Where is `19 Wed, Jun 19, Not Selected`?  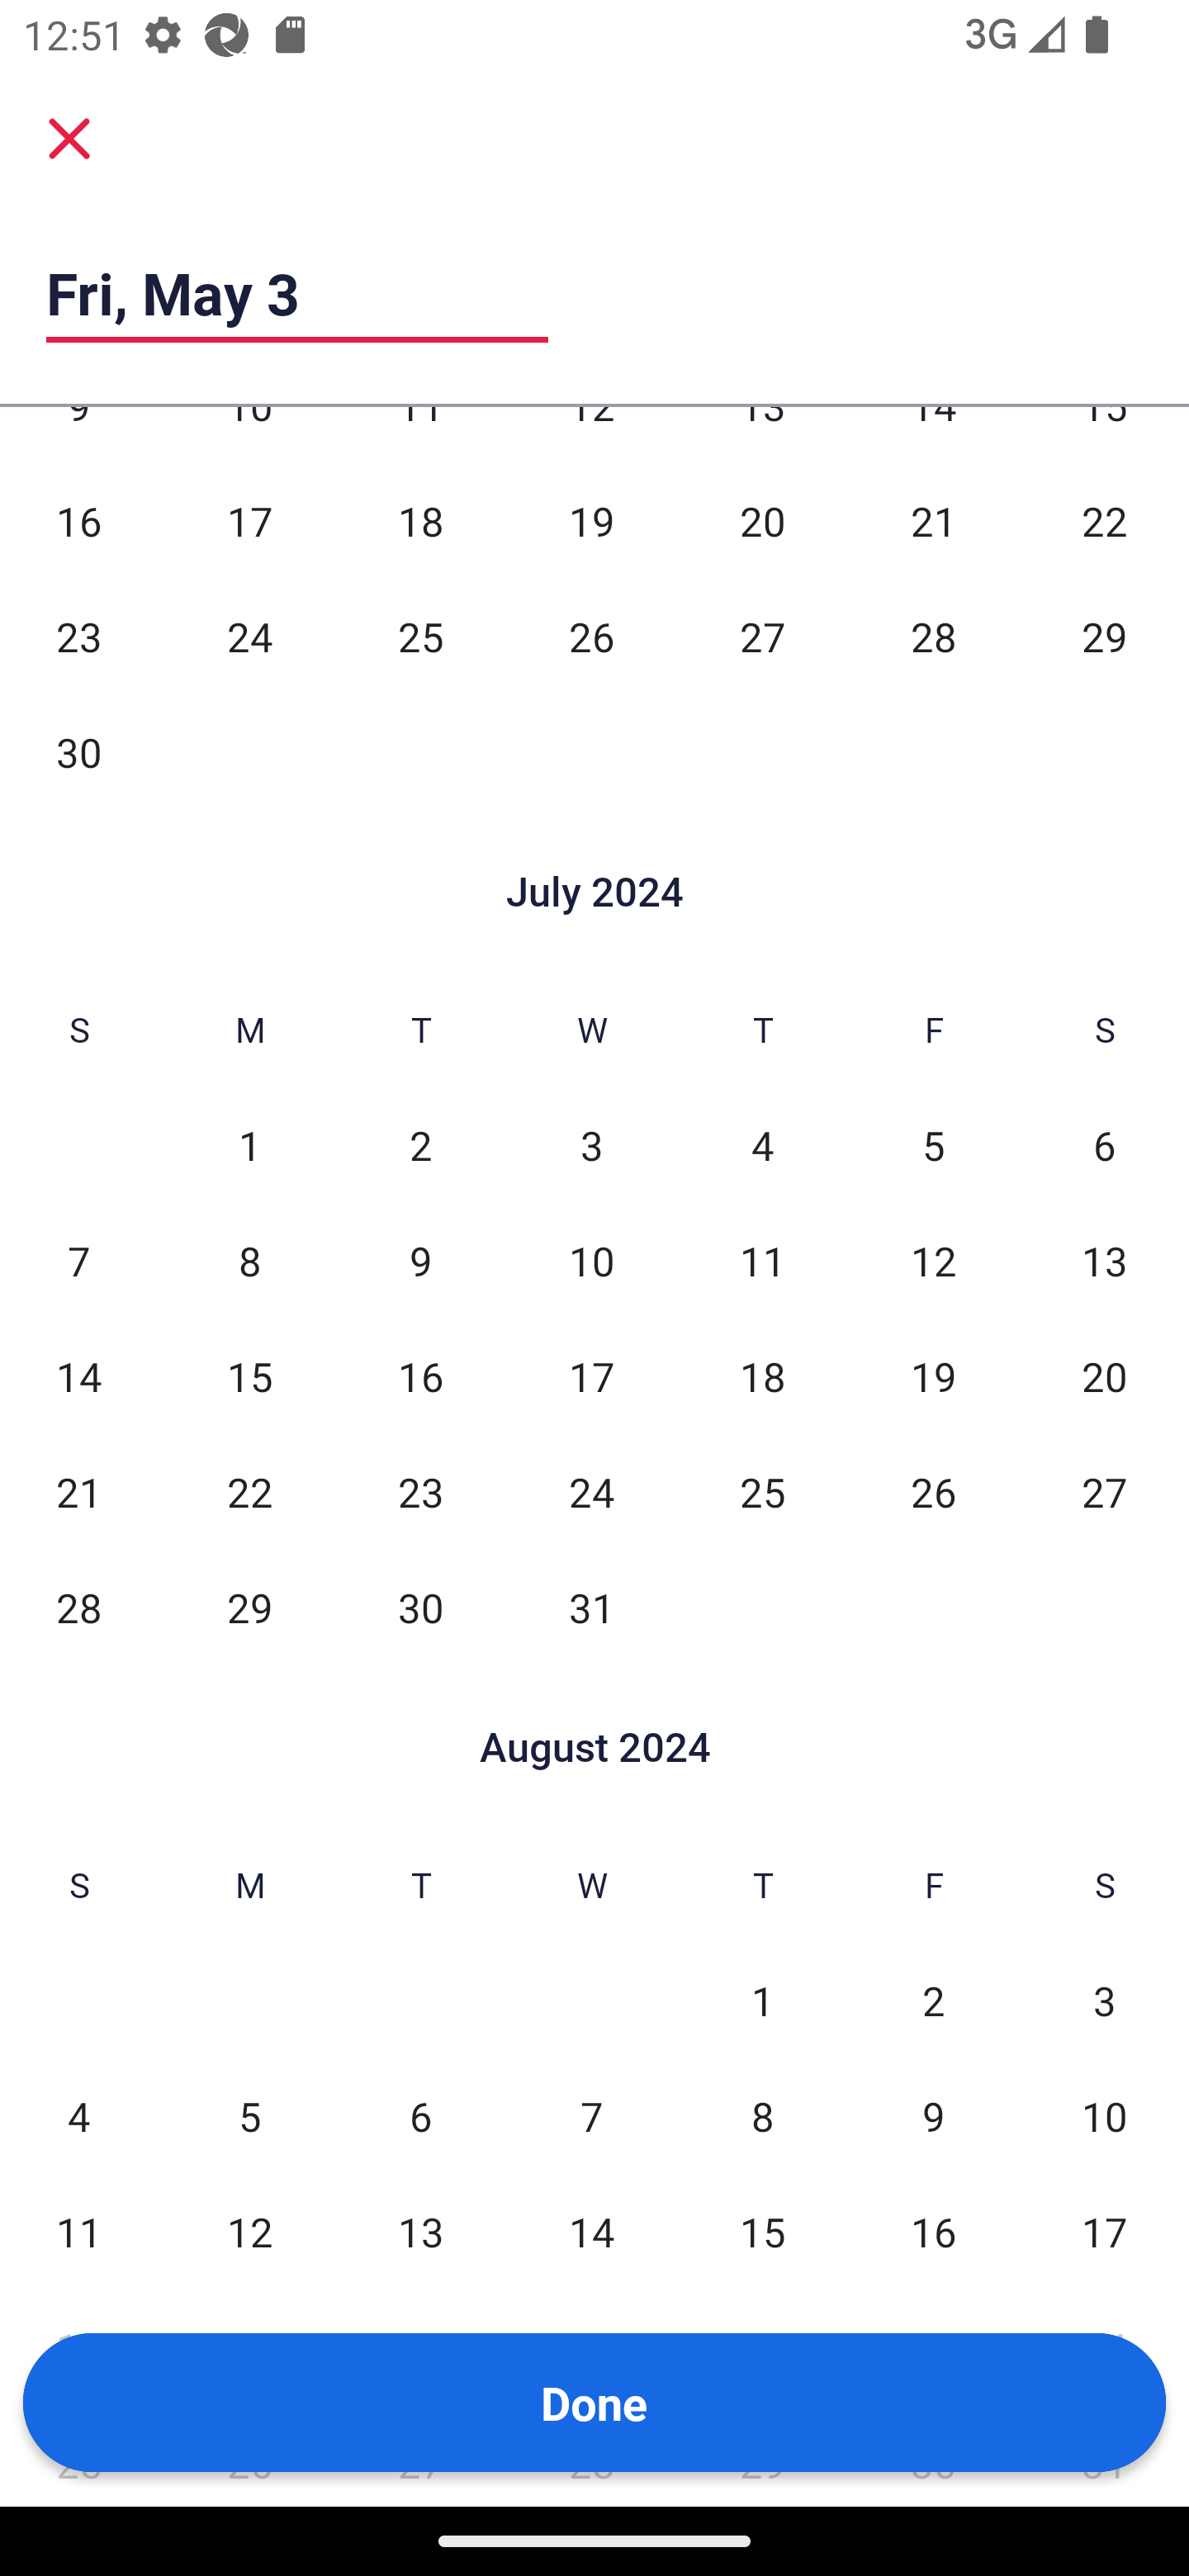
19 Wed, Jun 19, Not Selected is located at coordinates (591, 522).